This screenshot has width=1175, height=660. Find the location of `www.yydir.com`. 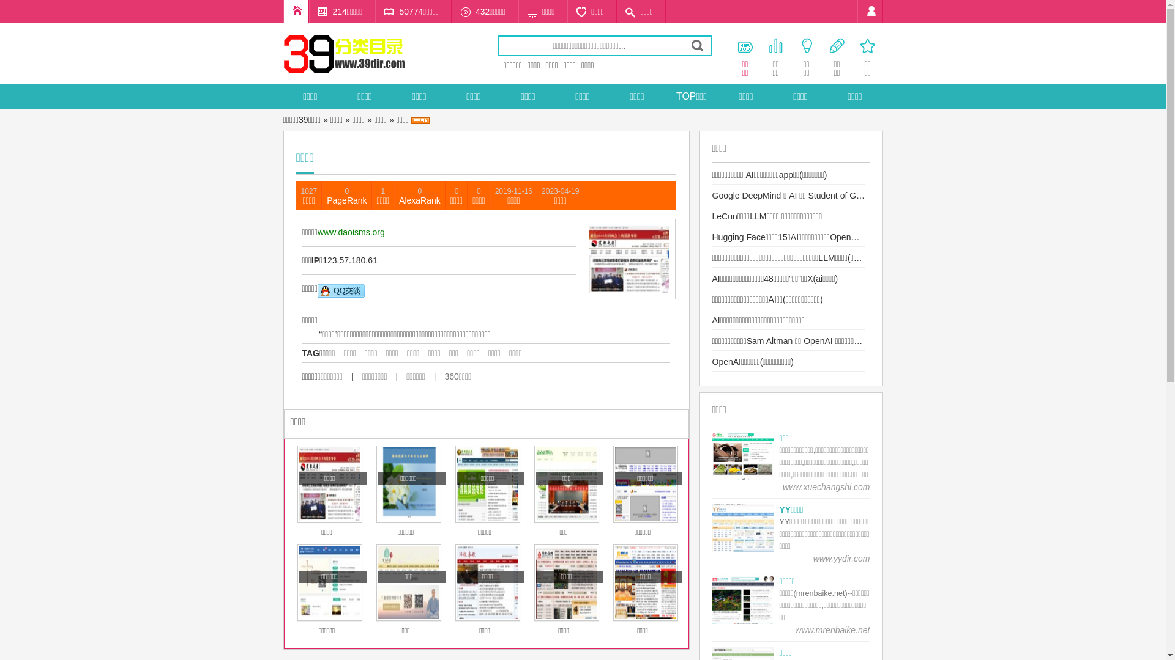

www.yydir.com is located at coordinates (842, 559).